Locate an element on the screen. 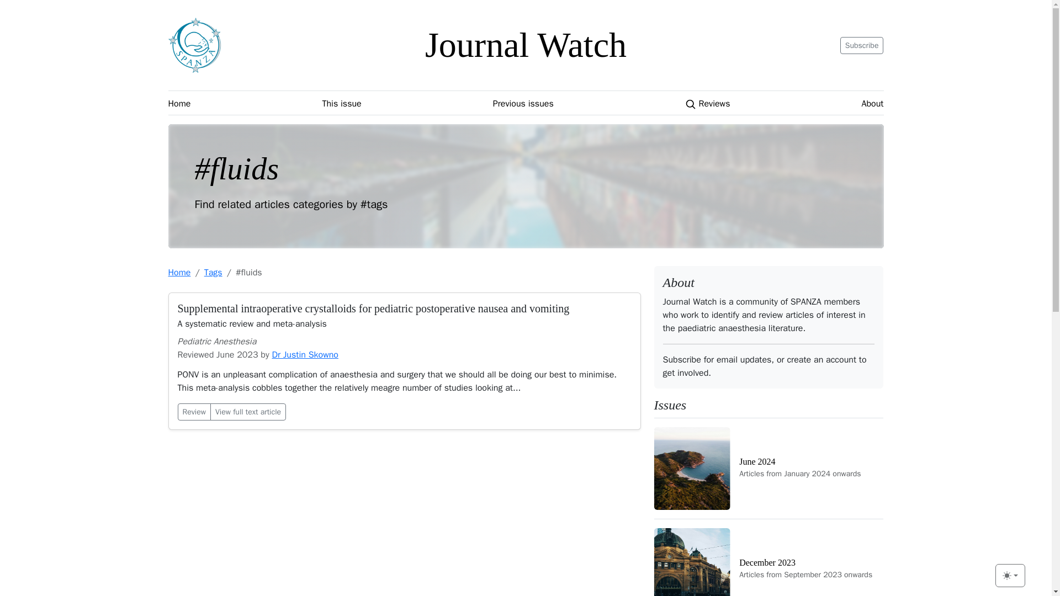 This screenshot has width=1060, height=596. View full text article is located at coordinates (862, 45).